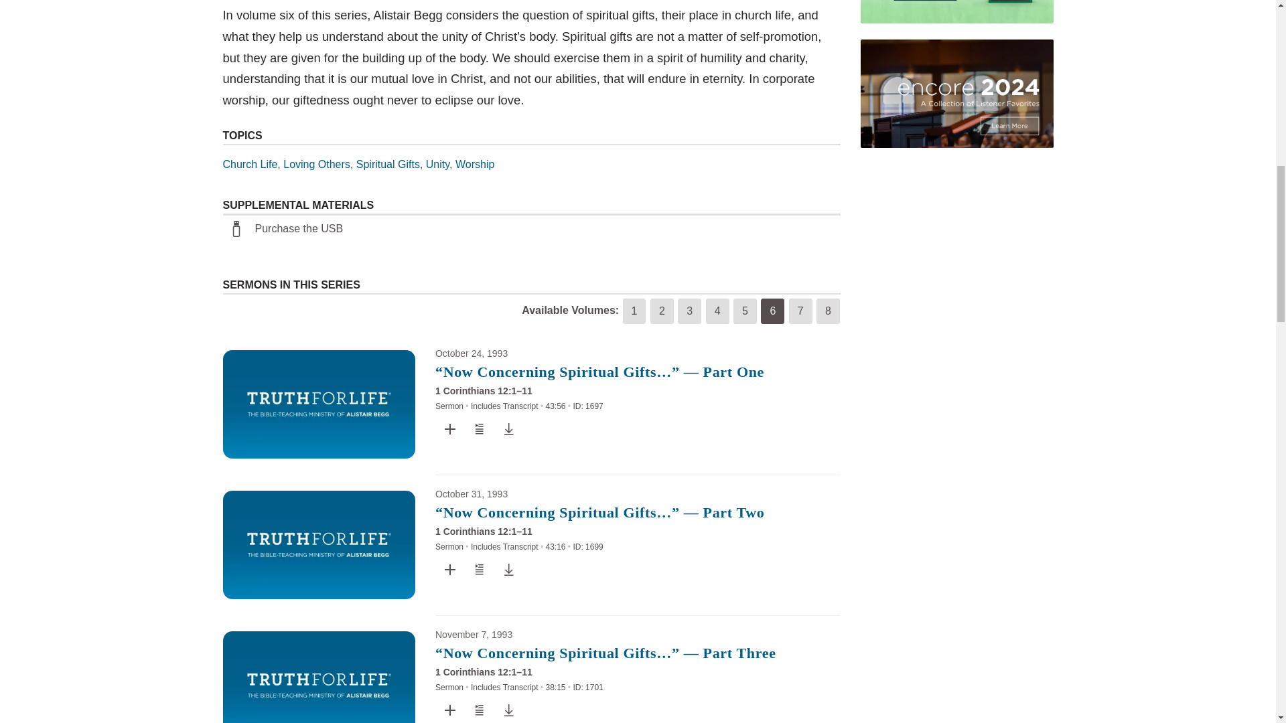 The width and height of the screenshot is (1286, 723). Describe the element at coordinates (479, 569) in the screenshot. I see `Listen Queue` at that location.